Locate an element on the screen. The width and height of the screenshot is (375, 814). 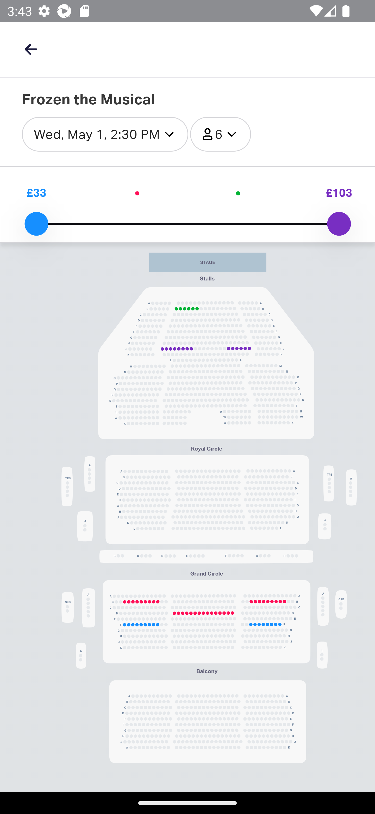
A is located at coordinates (323, 606).